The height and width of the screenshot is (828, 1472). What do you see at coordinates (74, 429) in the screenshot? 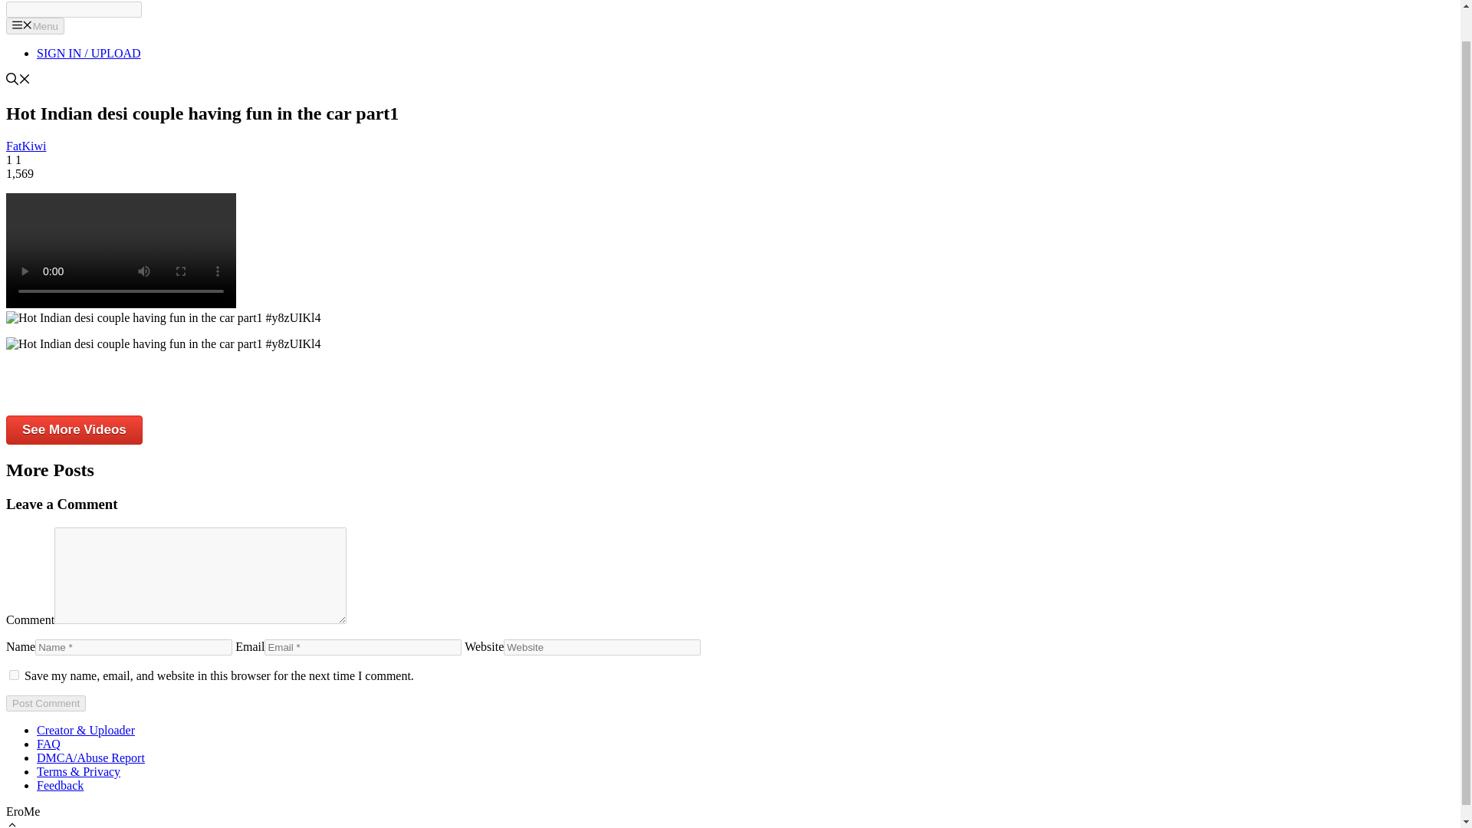
I see `See More Videos` at bounding box center [74, 429].